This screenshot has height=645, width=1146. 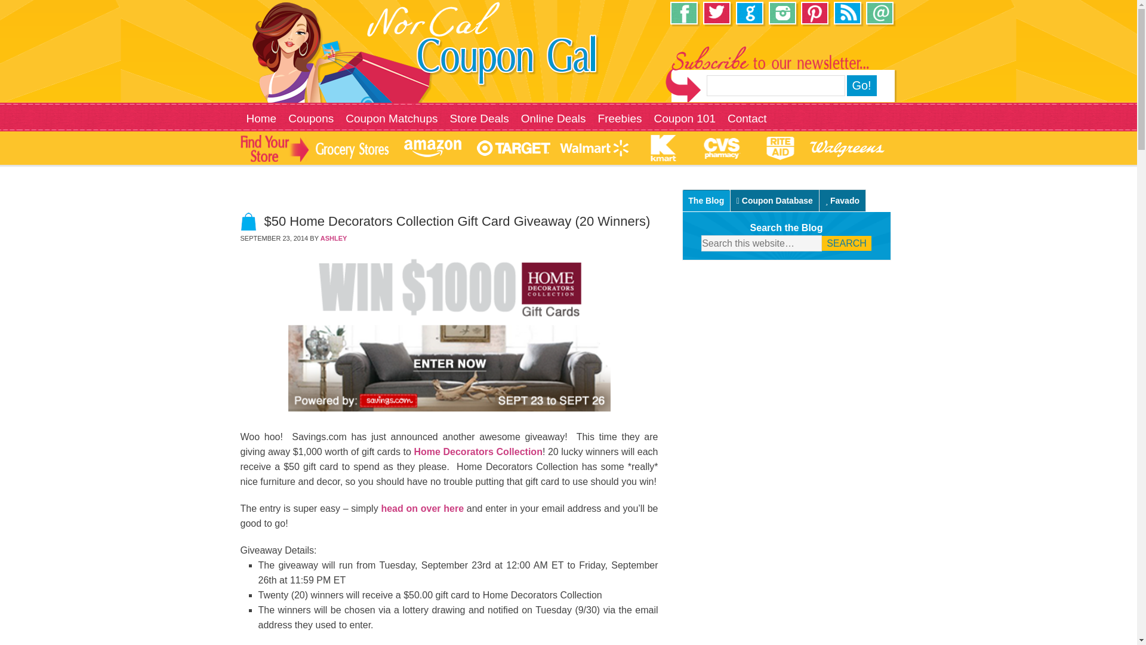 What do you see at coordinates (861, 85) in the screenshot?
I see `Go!` at bounding box center [861, 85].